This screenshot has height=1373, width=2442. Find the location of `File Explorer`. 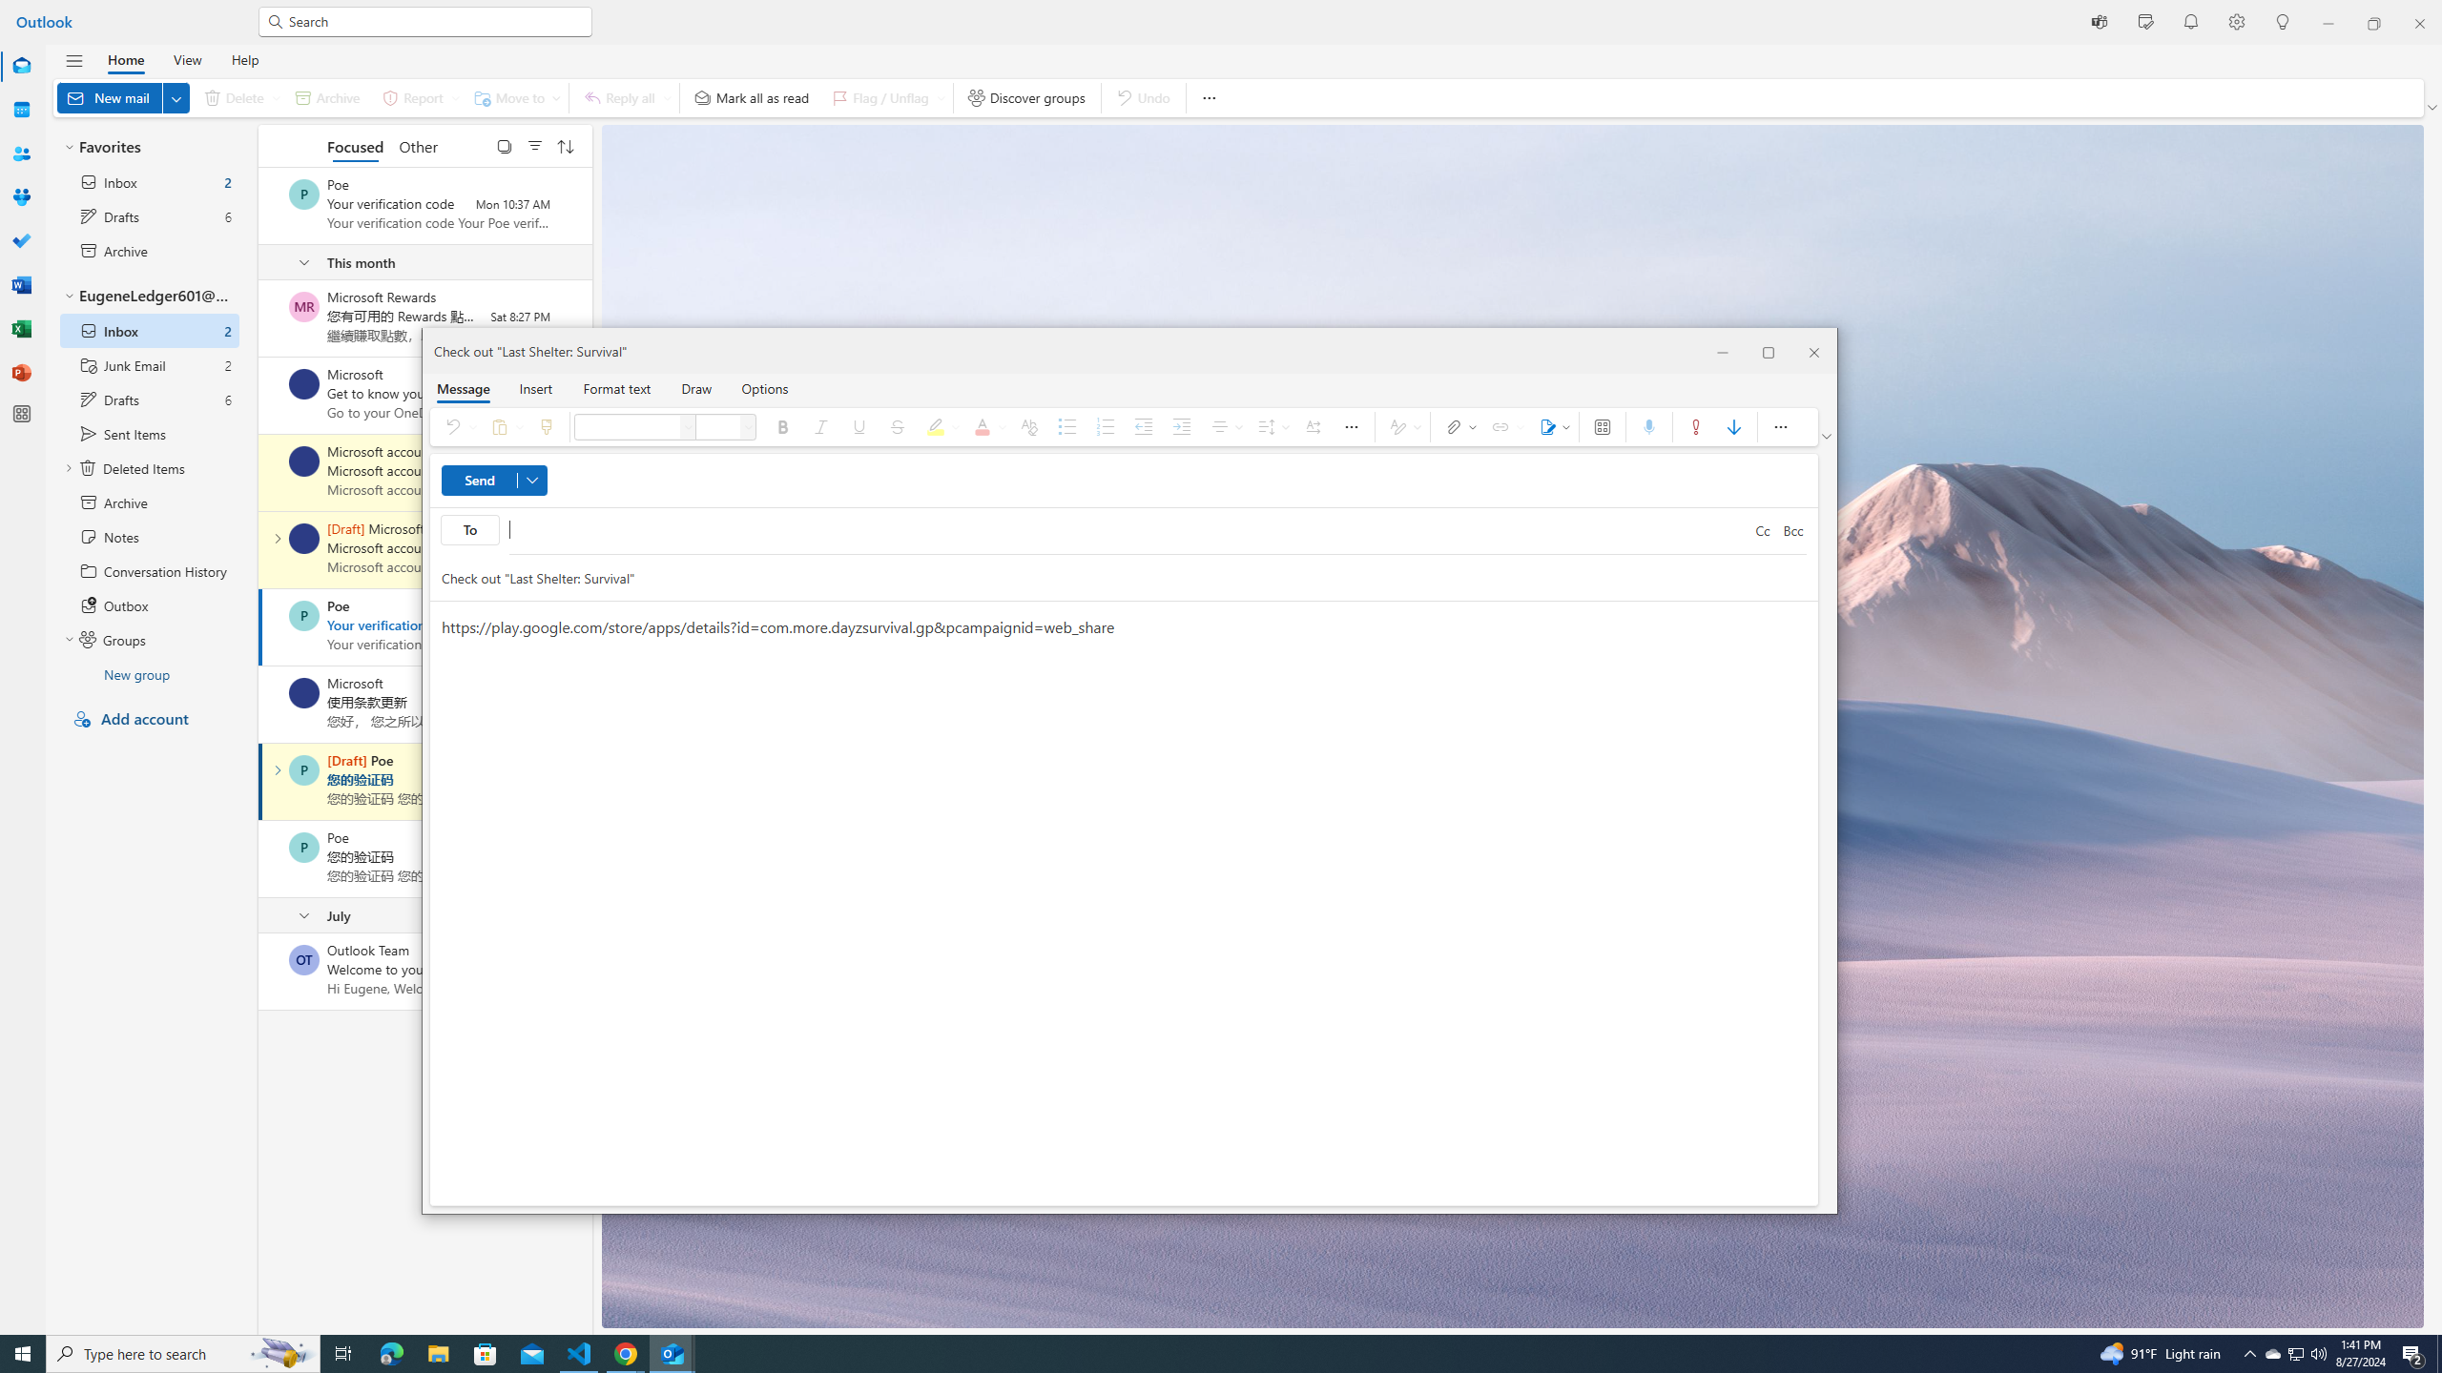

File Explorer is located at coordinates (438, 1354).